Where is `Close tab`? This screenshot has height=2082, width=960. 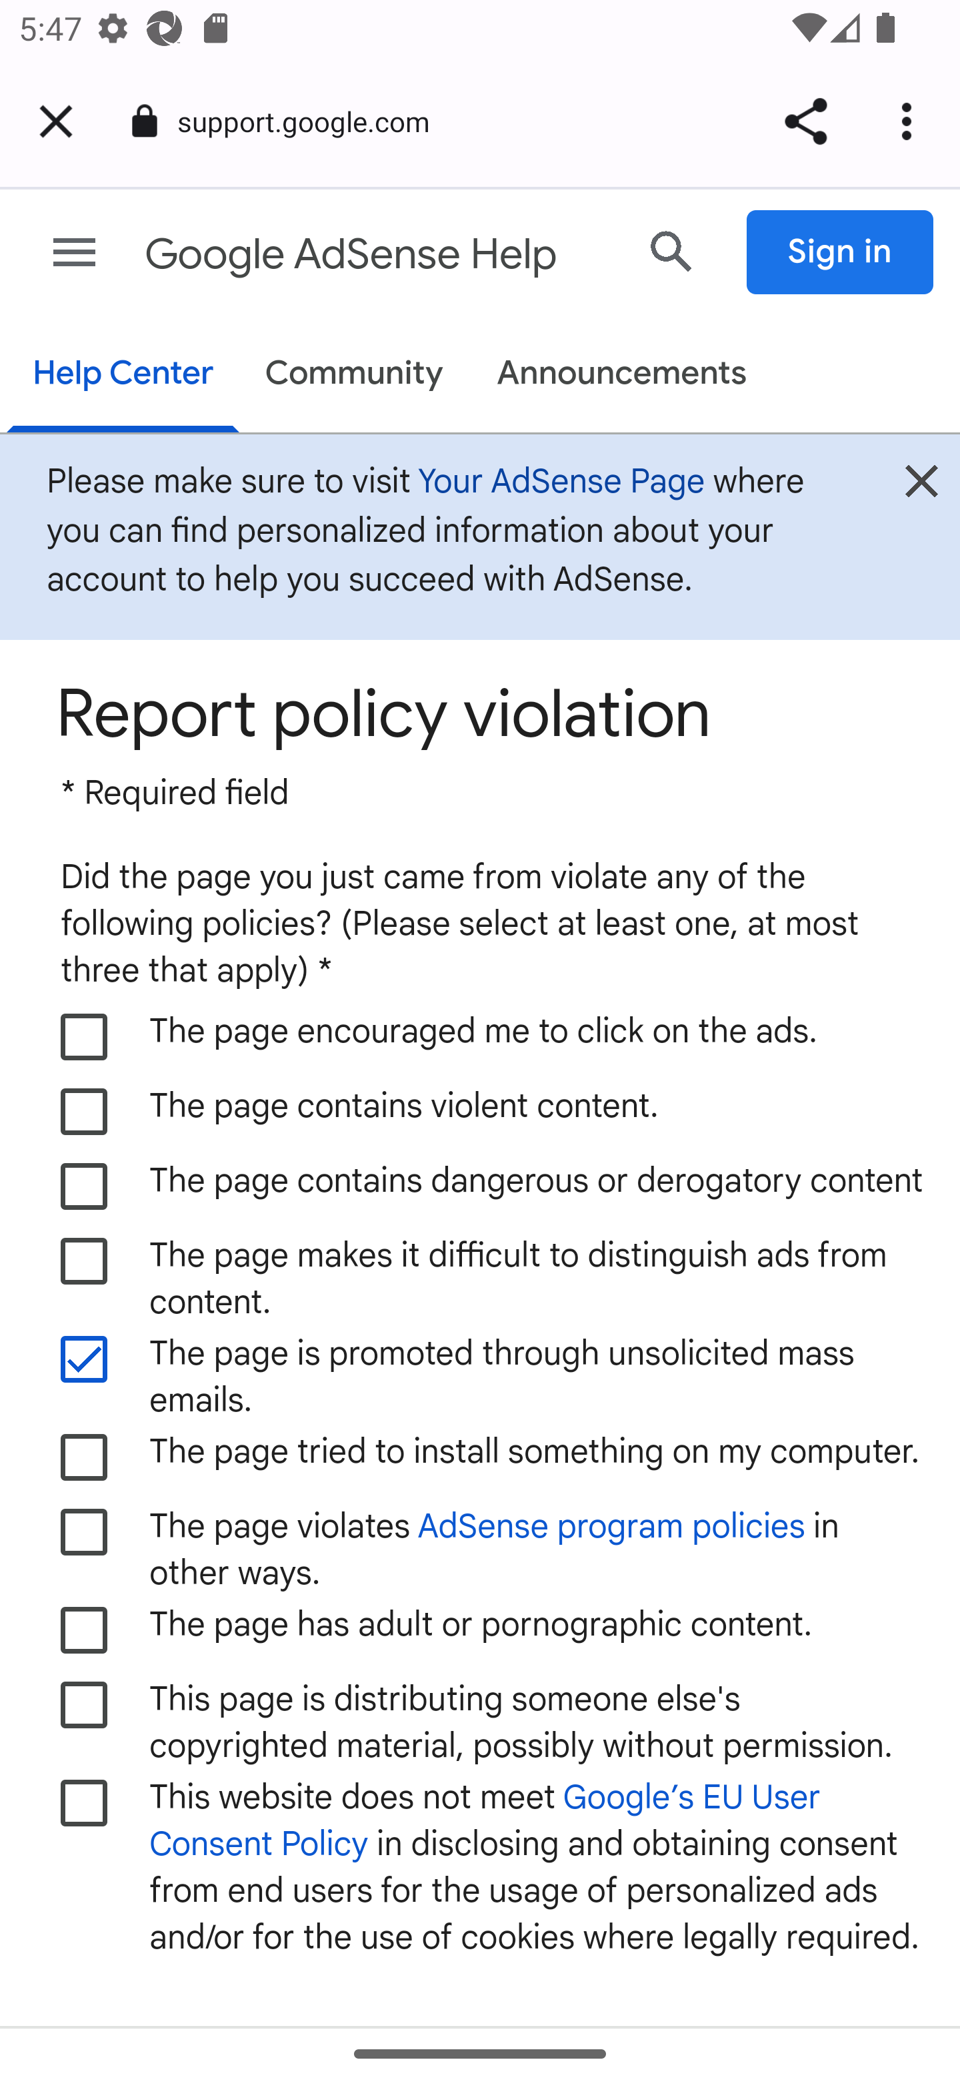 Close tab is located at coordinates (56, 121).